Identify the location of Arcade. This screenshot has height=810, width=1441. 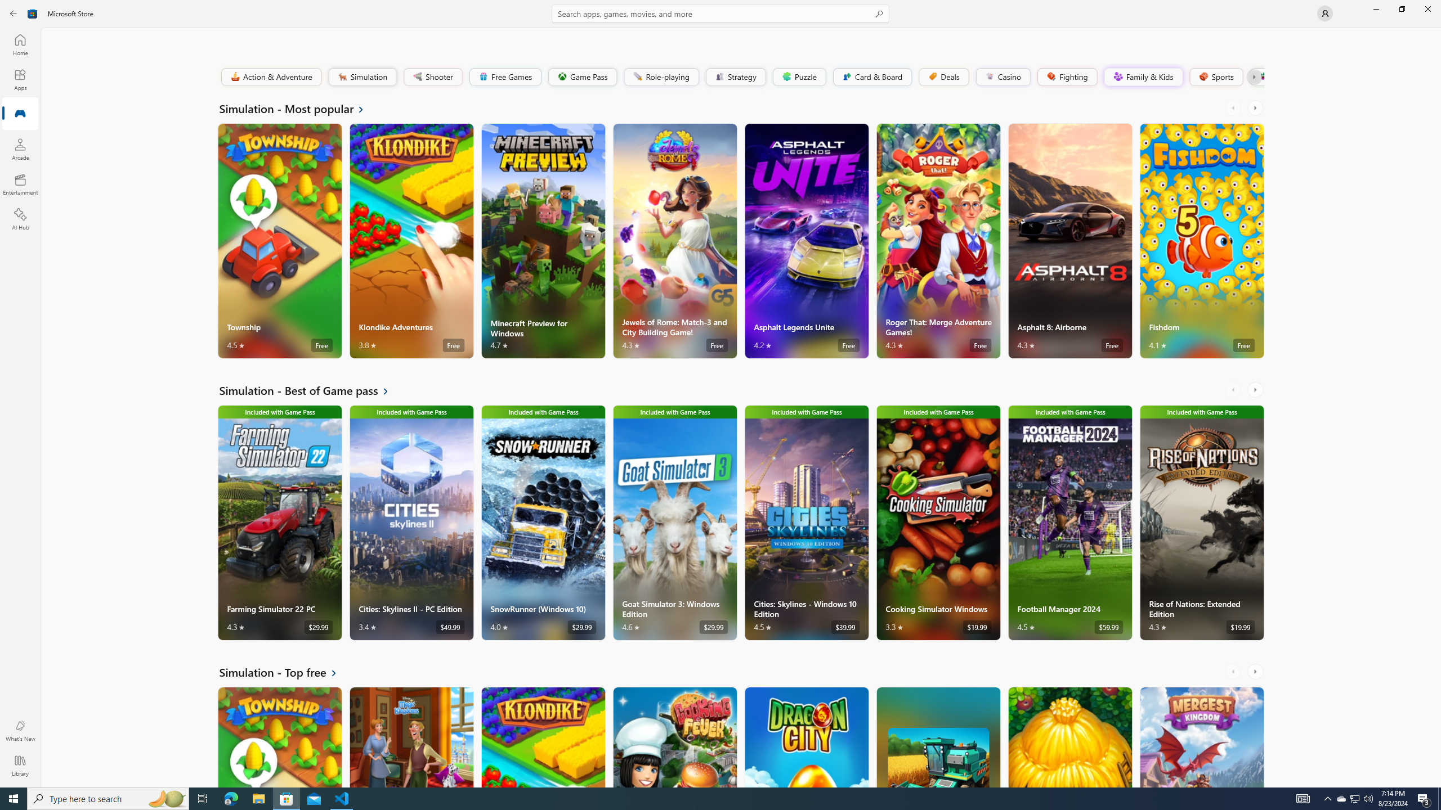
(20, 149).